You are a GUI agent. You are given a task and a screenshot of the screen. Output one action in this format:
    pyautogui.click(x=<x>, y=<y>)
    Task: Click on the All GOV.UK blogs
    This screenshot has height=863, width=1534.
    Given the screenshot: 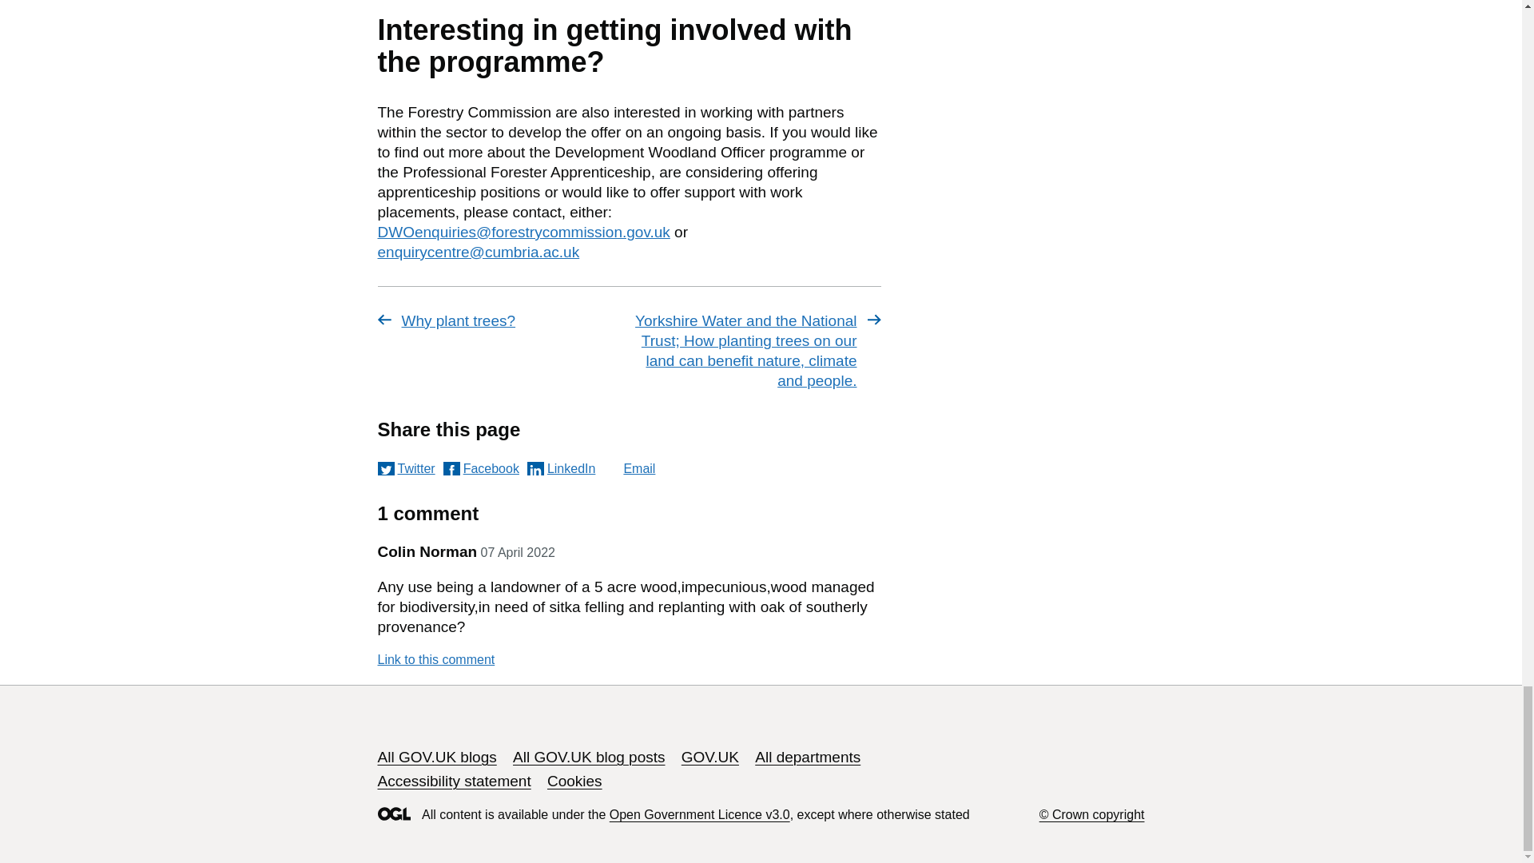 What is the action you would take?
    pyautogui.click(x=436, y=757)
    